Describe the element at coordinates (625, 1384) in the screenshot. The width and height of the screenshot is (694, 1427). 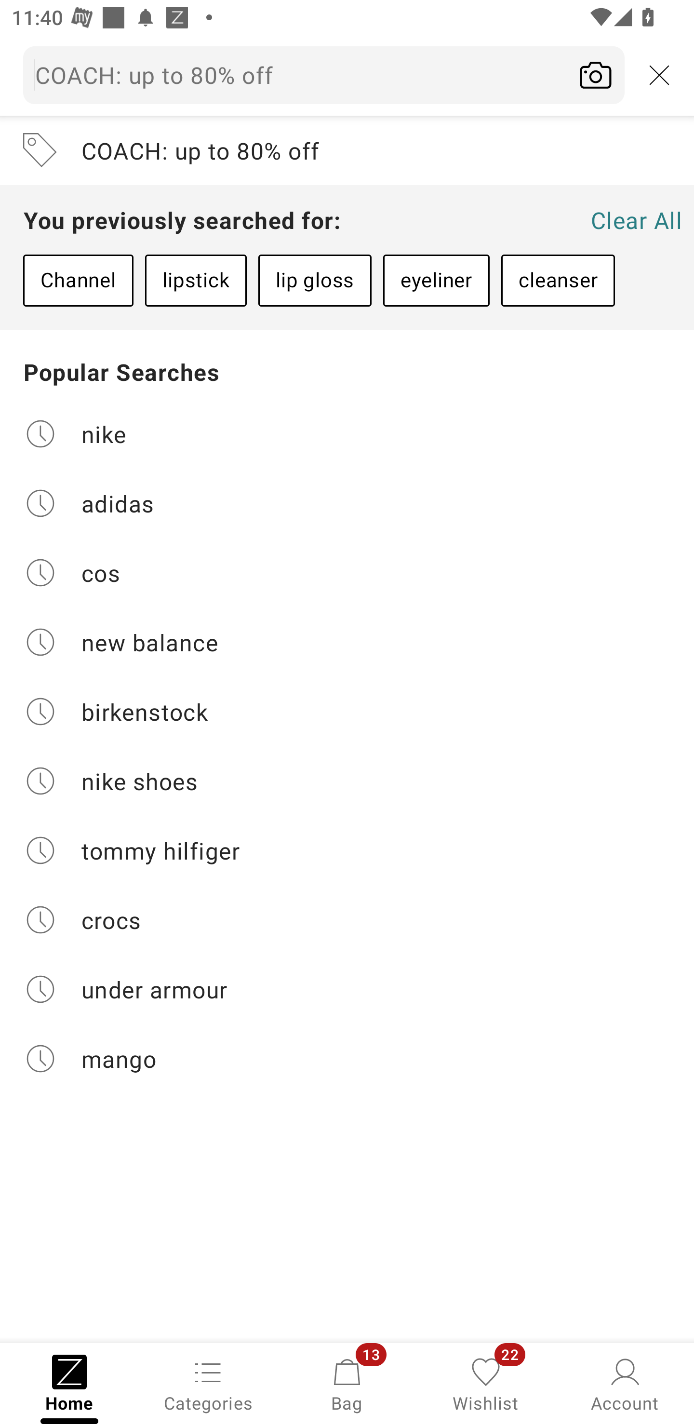
I see `Account` at that location.